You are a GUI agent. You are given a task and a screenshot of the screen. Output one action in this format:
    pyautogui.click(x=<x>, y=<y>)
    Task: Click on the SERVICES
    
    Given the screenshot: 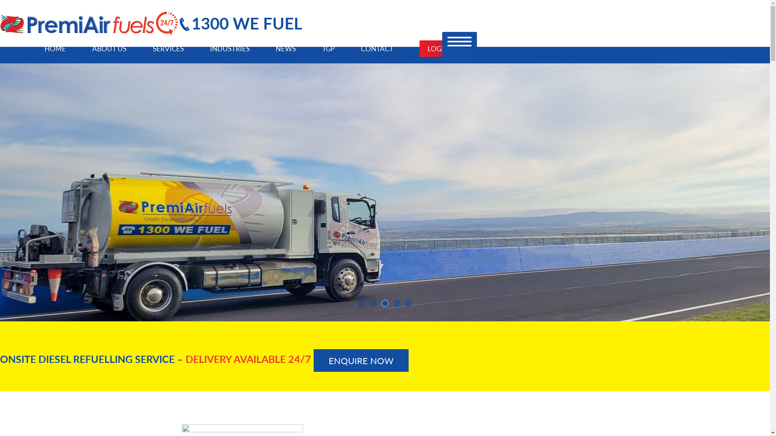 What is the action you would take?
    pyautogui.click(x=168, y=48)
    